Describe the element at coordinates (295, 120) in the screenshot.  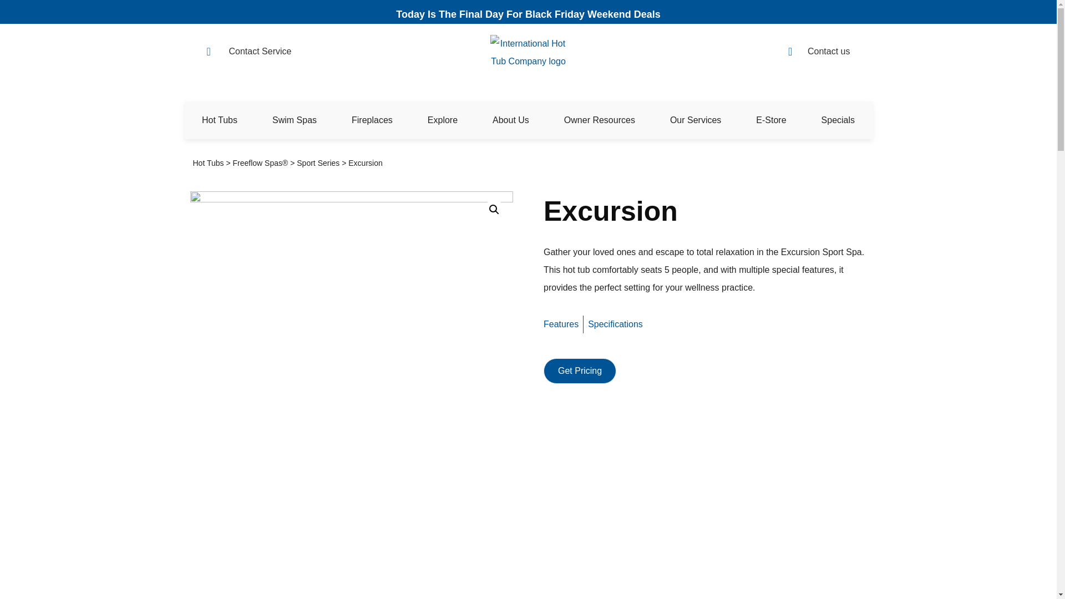
I see `Swim Spas` at that location.